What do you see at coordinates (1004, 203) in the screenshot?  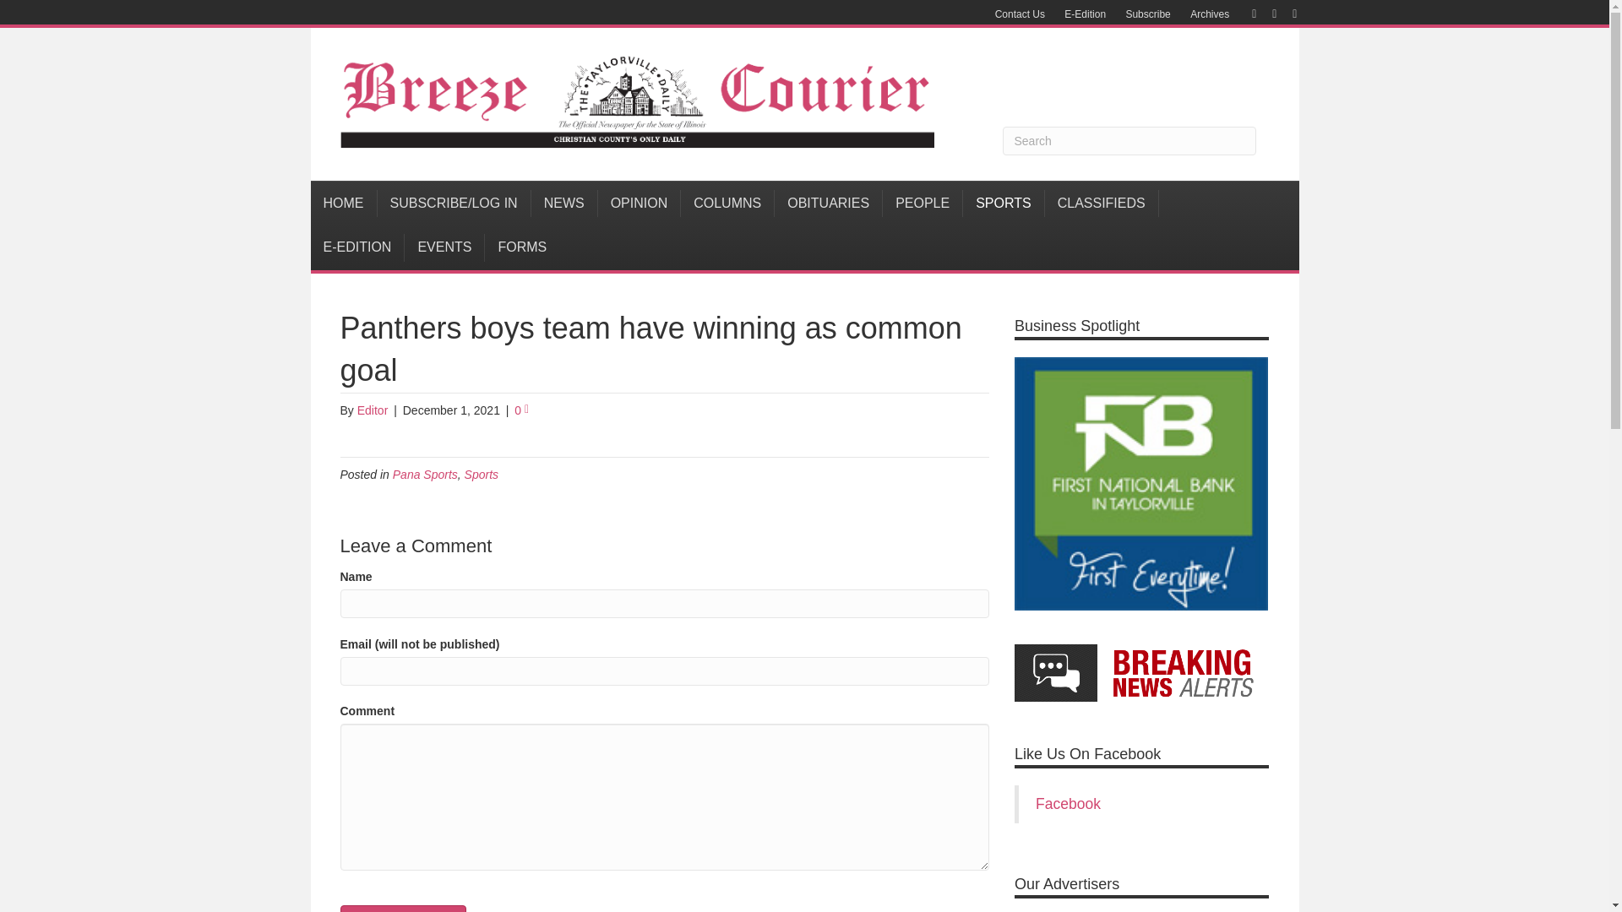 I see `SPORTS` at bounding box center [1004, 203].